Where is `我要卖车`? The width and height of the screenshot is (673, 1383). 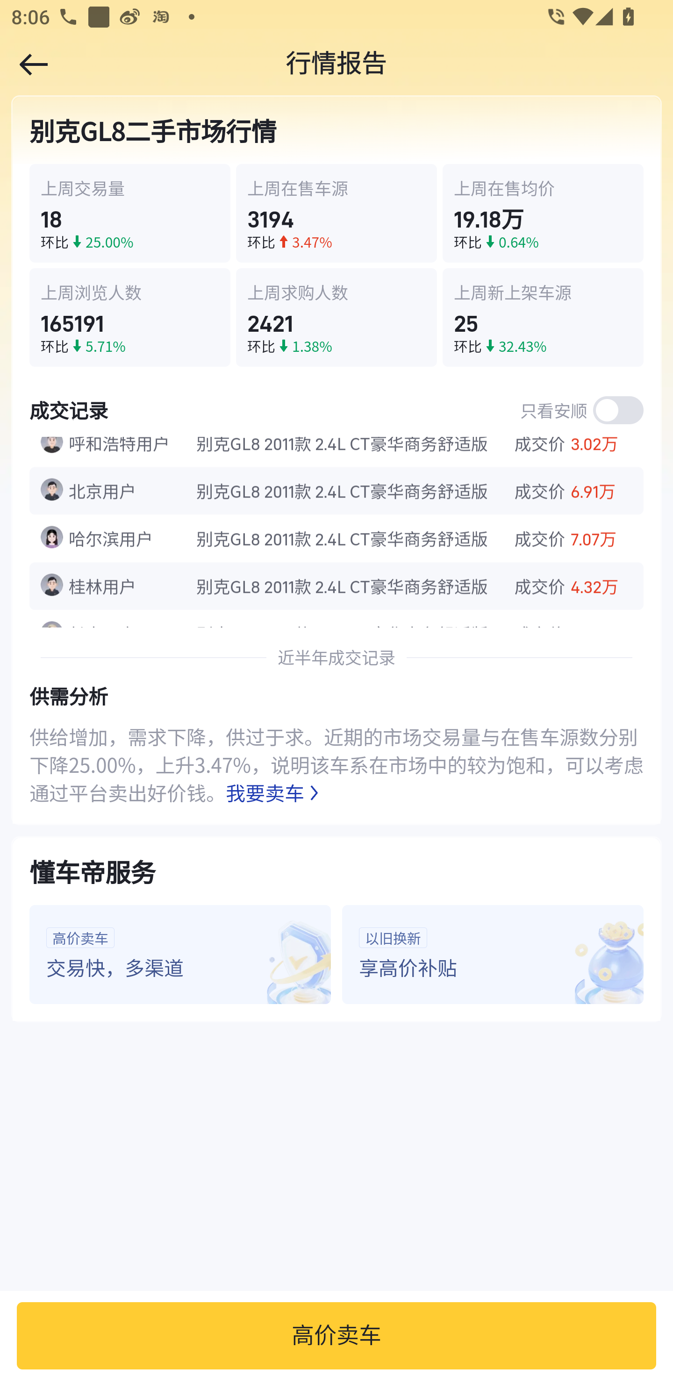
我要卖车 is located at coordinates (275, 792).